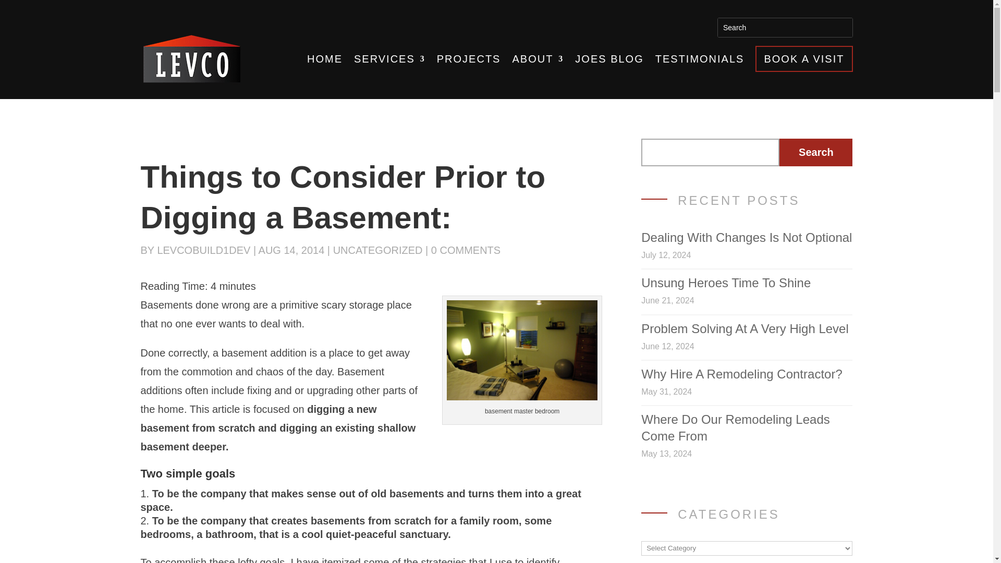 The image size is (1001, 563). I want to click on SERVICES, so click(390, 58).